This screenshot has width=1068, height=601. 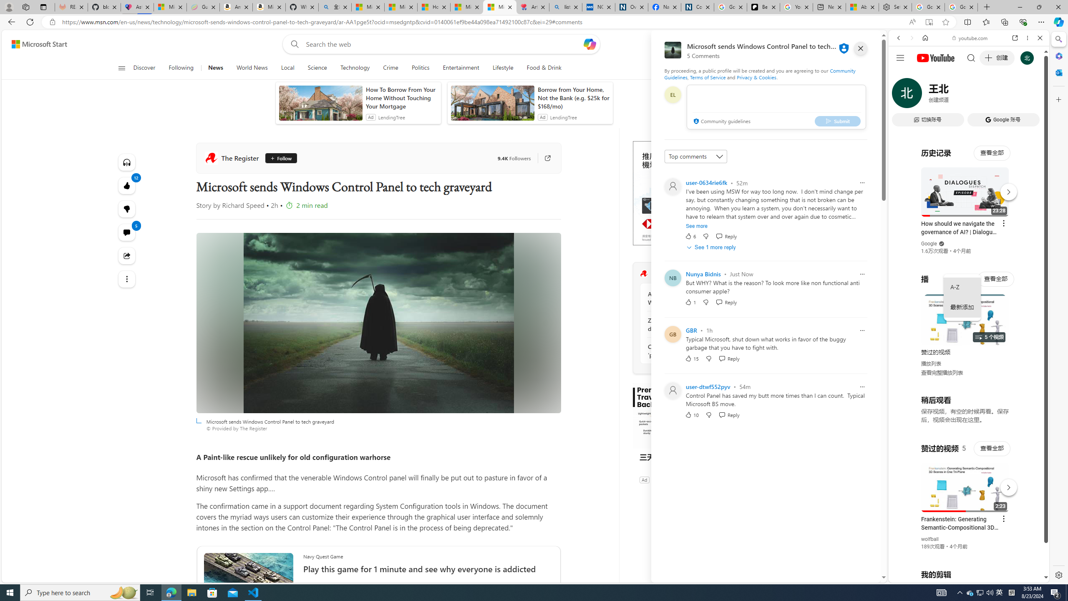 I want to click on comment-box, so click(x=776, y=107).